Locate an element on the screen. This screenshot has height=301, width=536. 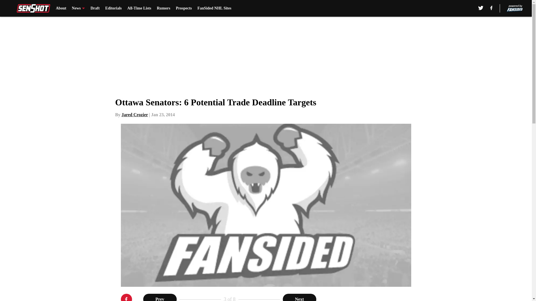
Next is located at coordinates (299, 297).